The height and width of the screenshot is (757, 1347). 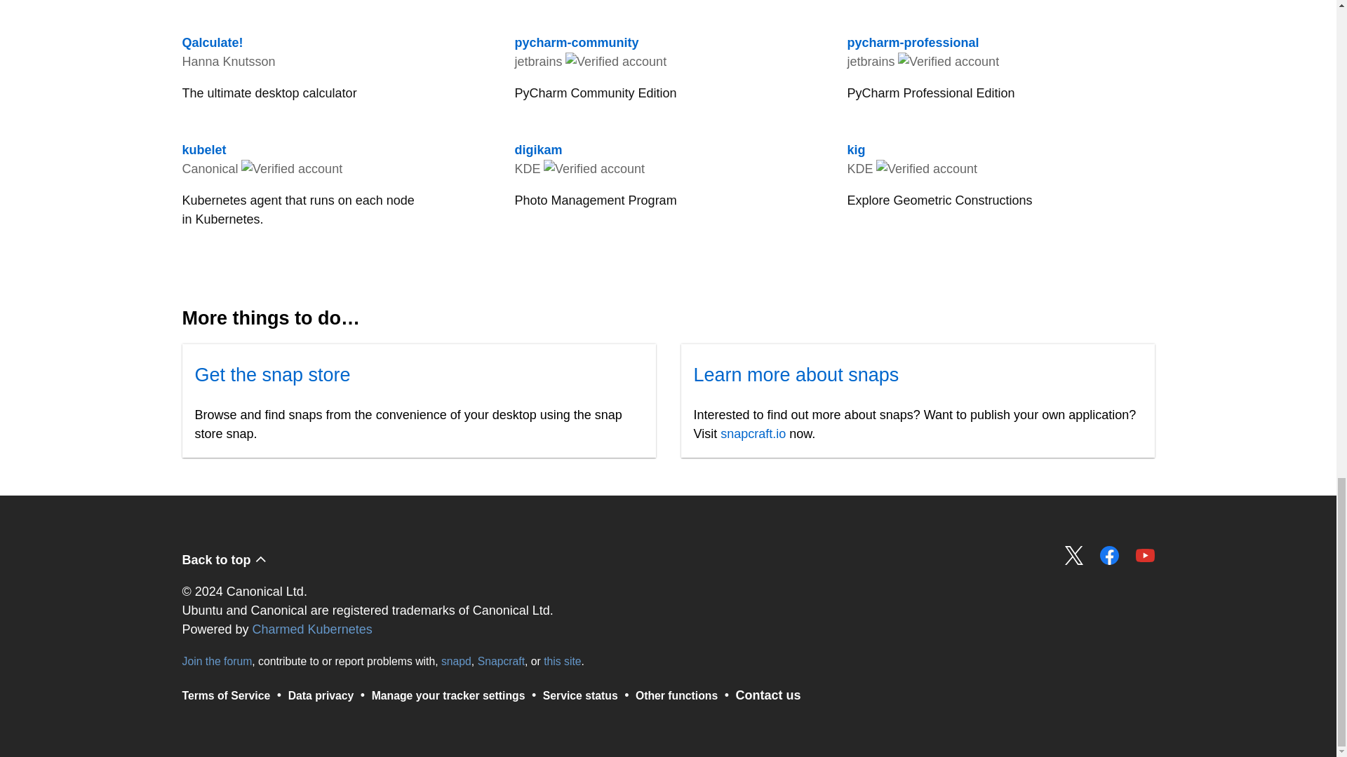 I want to click on Service status, so click(x=1075, y=555).